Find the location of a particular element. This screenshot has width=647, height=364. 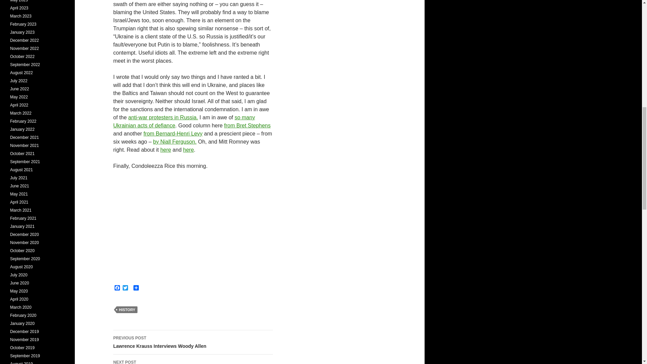

so many Ukrainian acts of defiance is located at coordinates (193, 342).